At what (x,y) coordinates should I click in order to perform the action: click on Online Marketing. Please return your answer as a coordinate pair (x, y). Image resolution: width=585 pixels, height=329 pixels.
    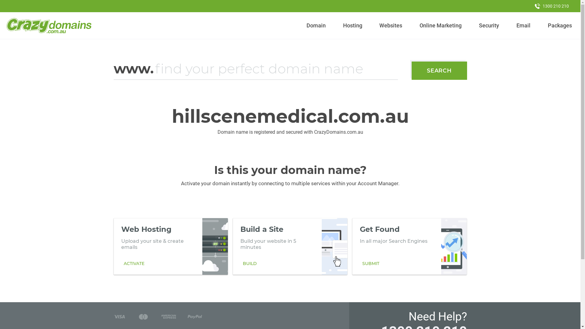
    Looking at the image, I should click on (441, 26).